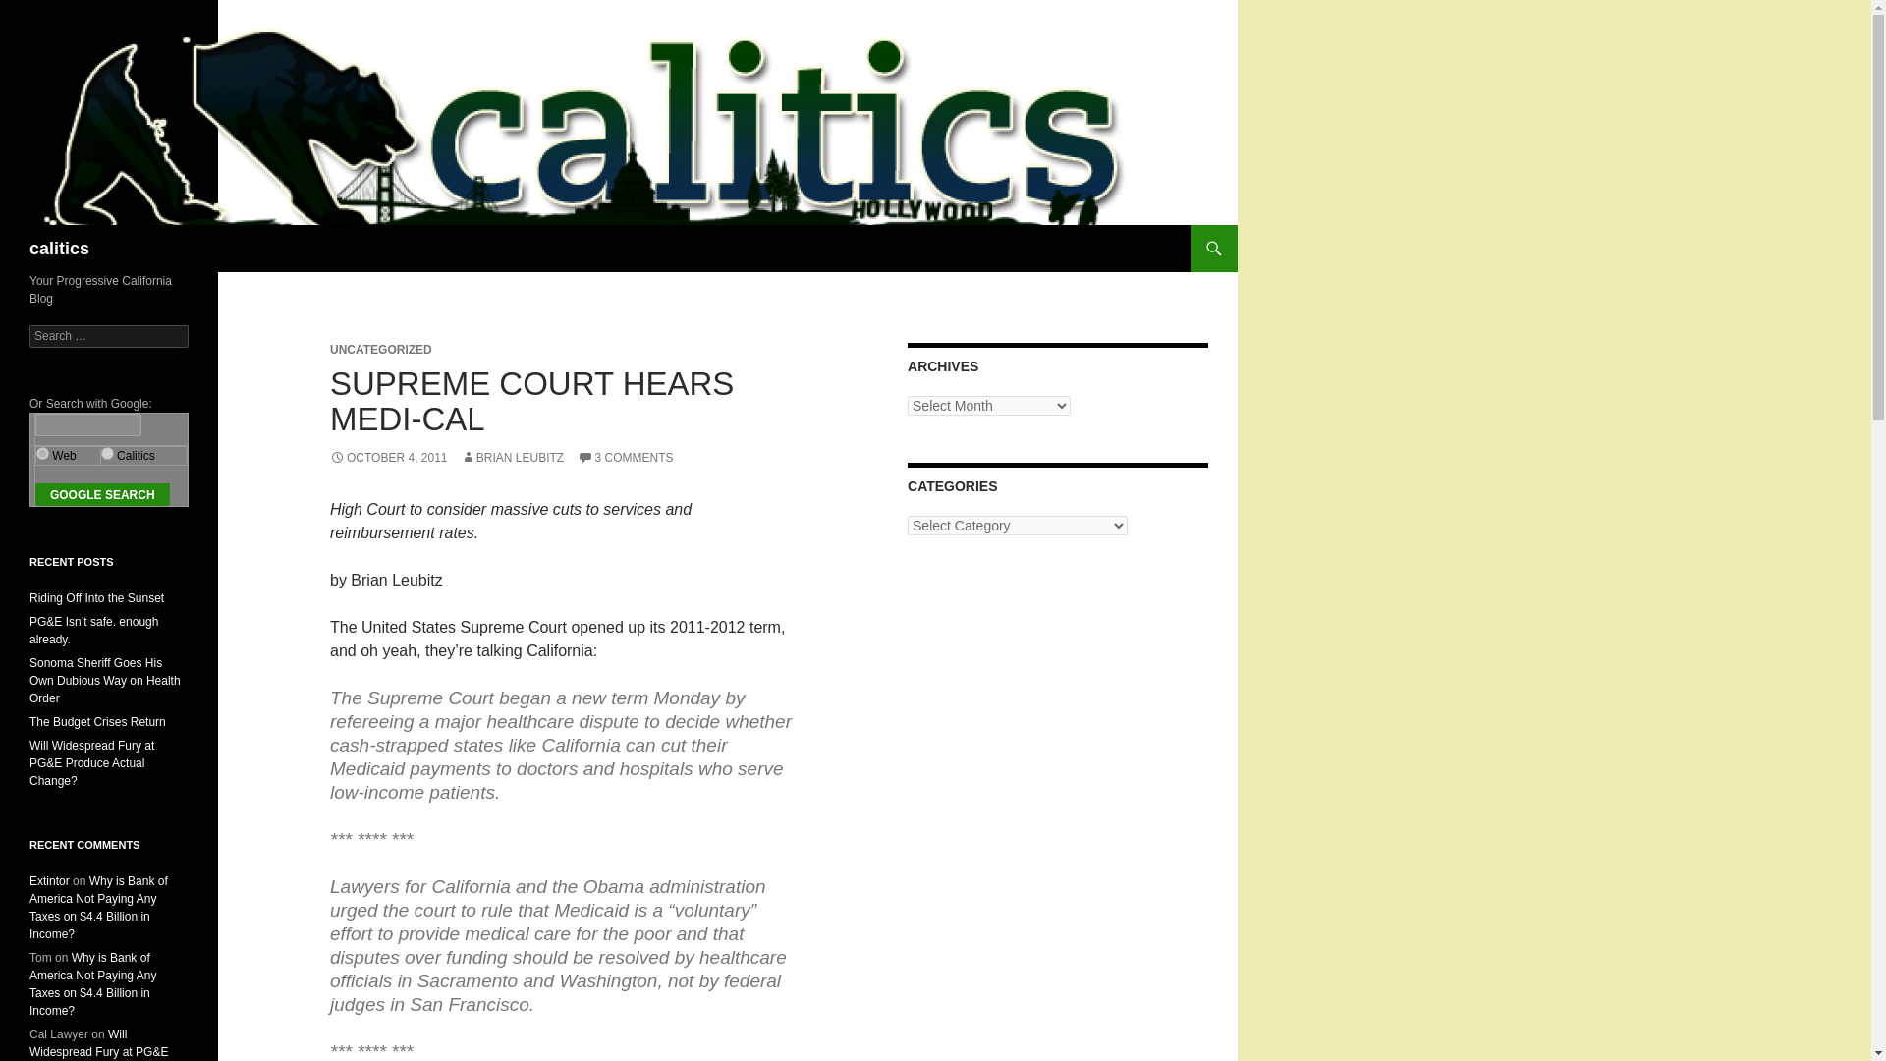 The height and width of the screenshot is (1061, 1886). I want to click on Extintor, so click(49, 880).